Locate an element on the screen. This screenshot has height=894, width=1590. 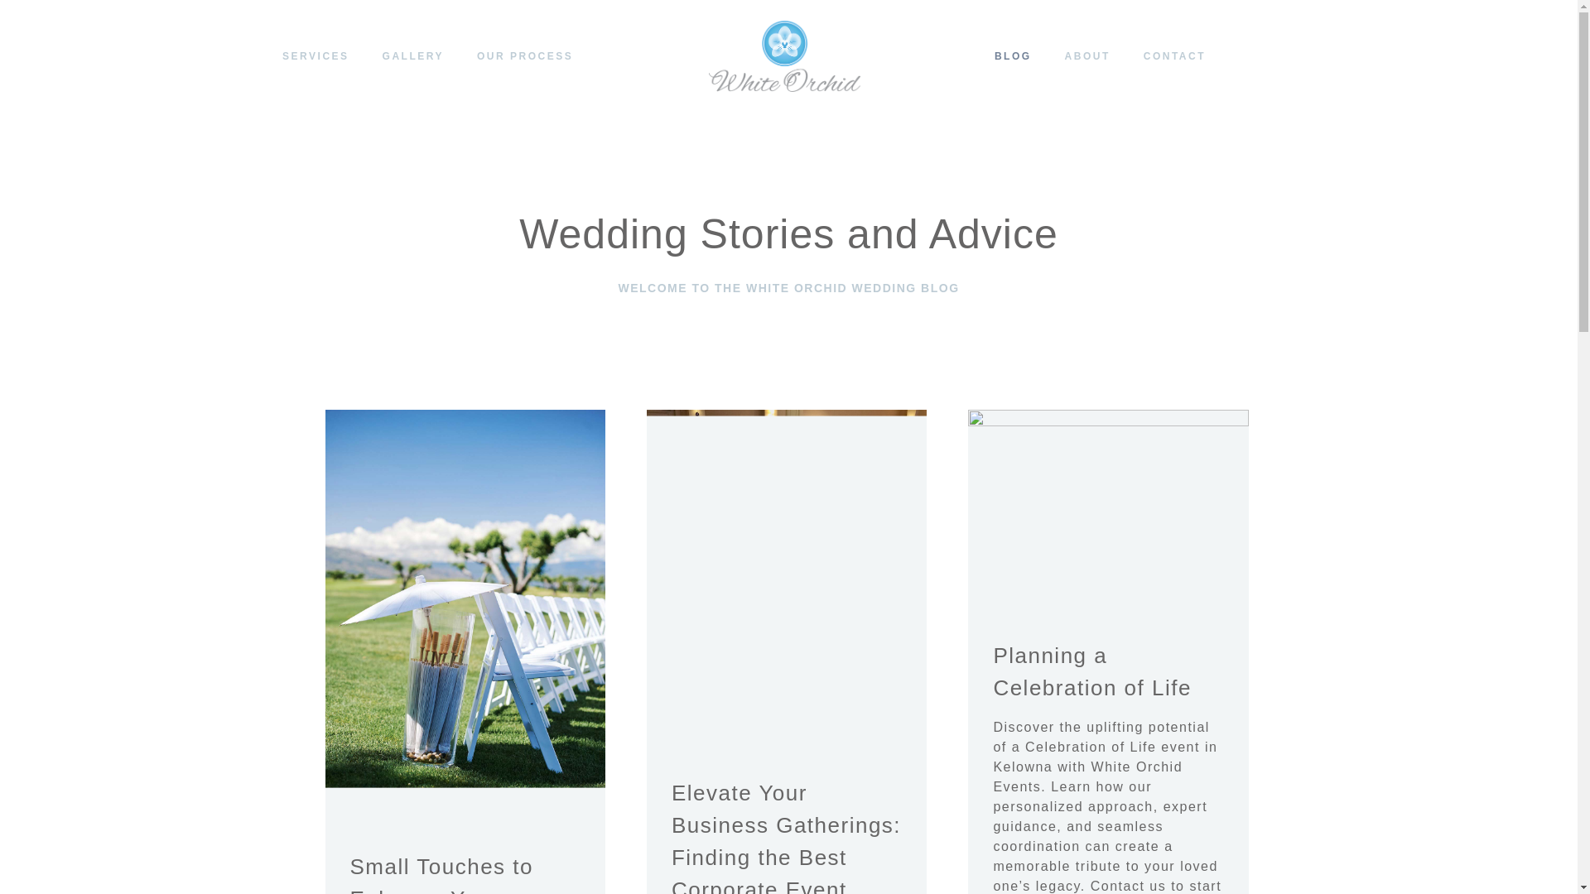
Planning a Celebration of Life is located at coordinates (1108, 515).